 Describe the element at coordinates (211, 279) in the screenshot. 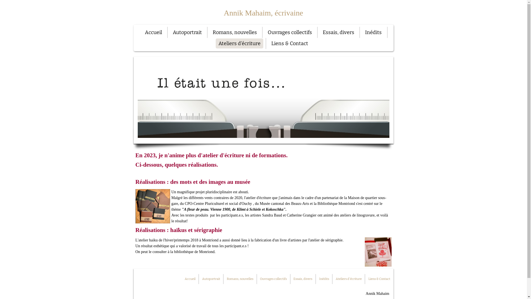

I see `Autoportrait` at that location.